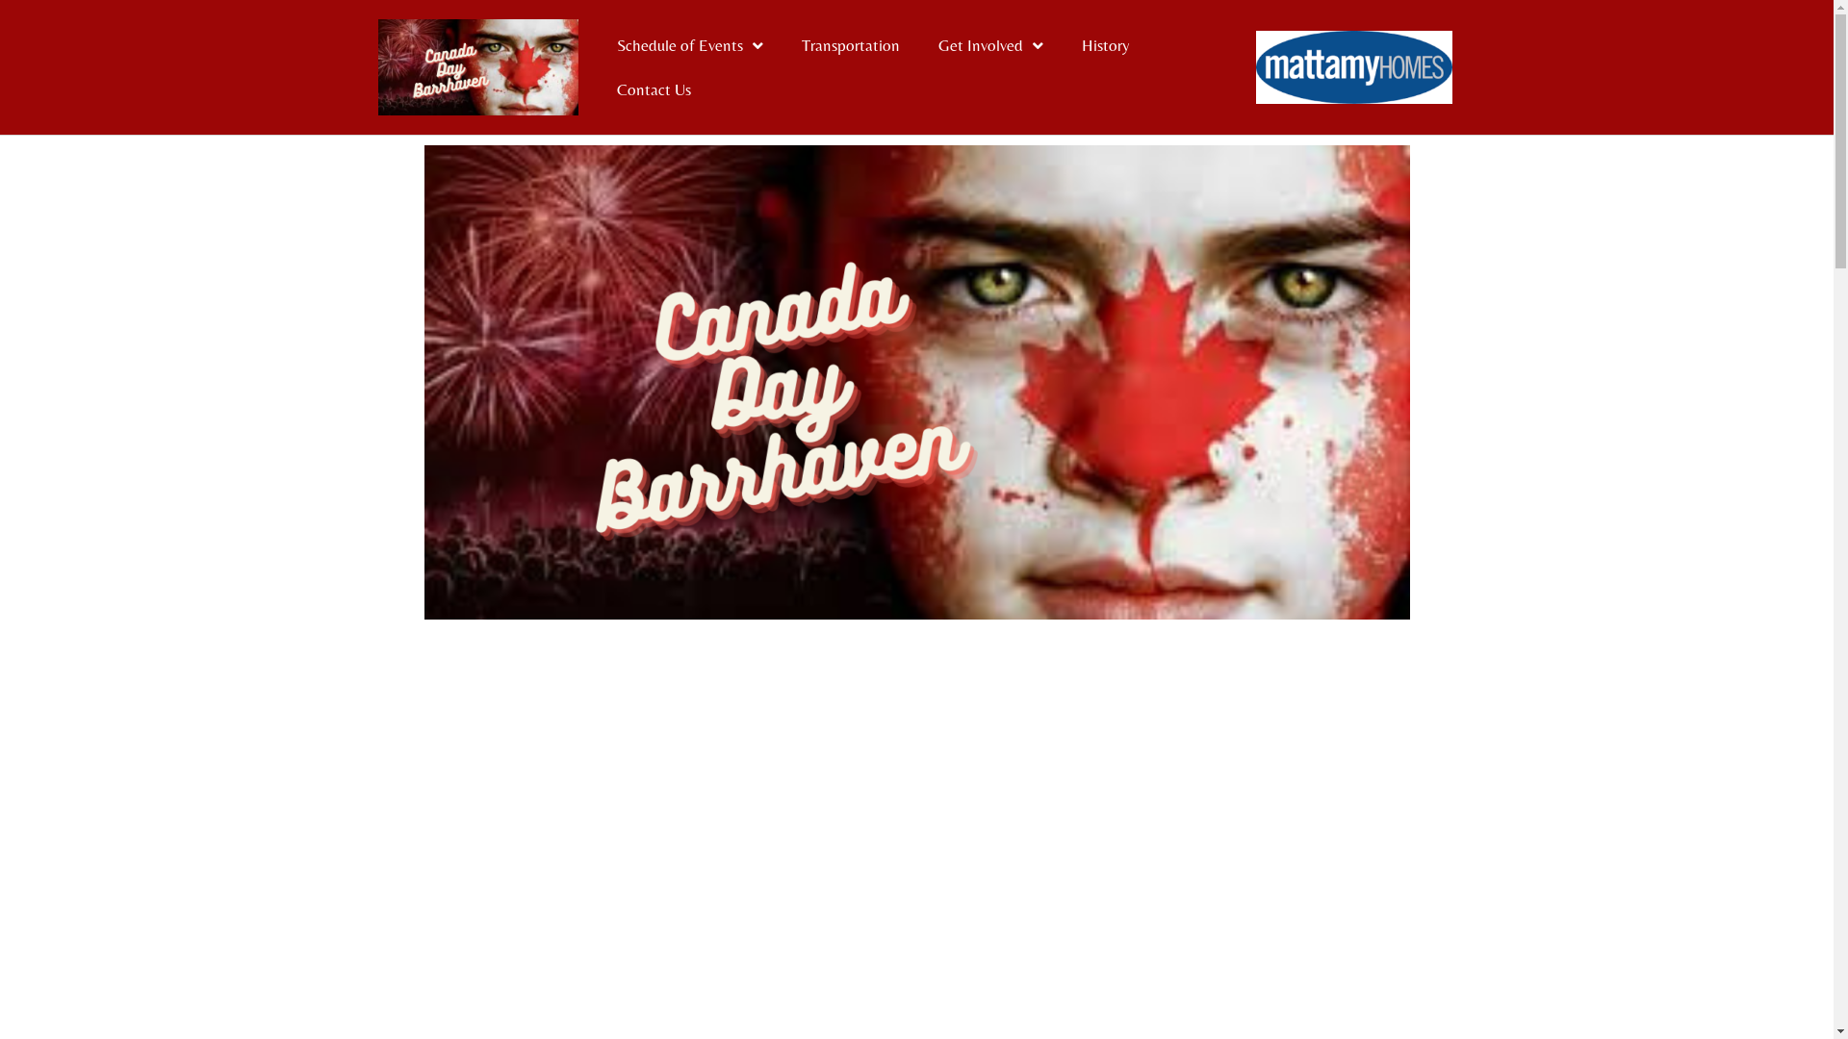 This screenshot has height=1039, width=1848. What do you see at coordinates (850, 45) in the screenshot?
I see `Transportation` at bounding box center [850, 45].